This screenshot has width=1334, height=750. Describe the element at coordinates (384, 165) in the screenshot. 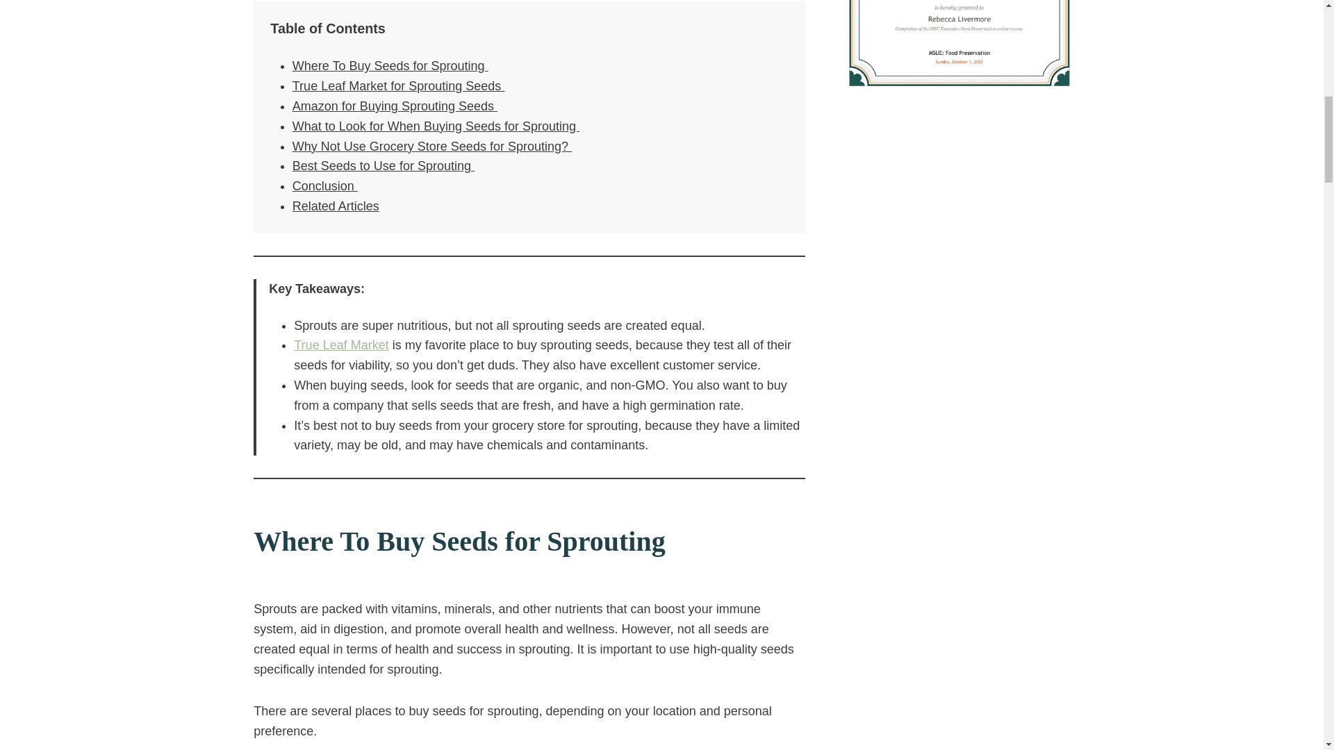

I see `Best Seeds to Use for Sprouting ` at that location.